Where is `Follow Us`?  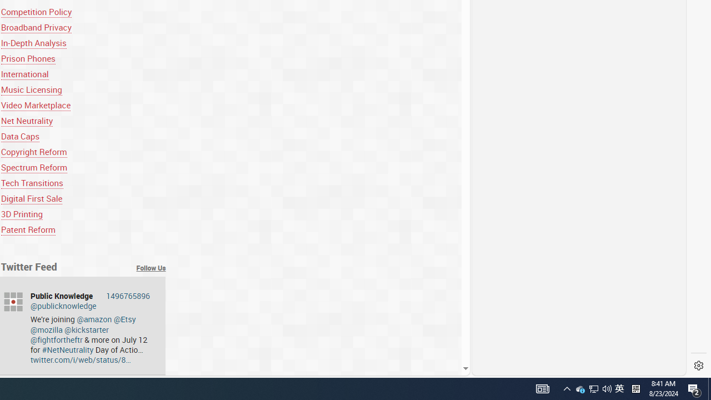 Follow Us is located at coordinates (151, 268).